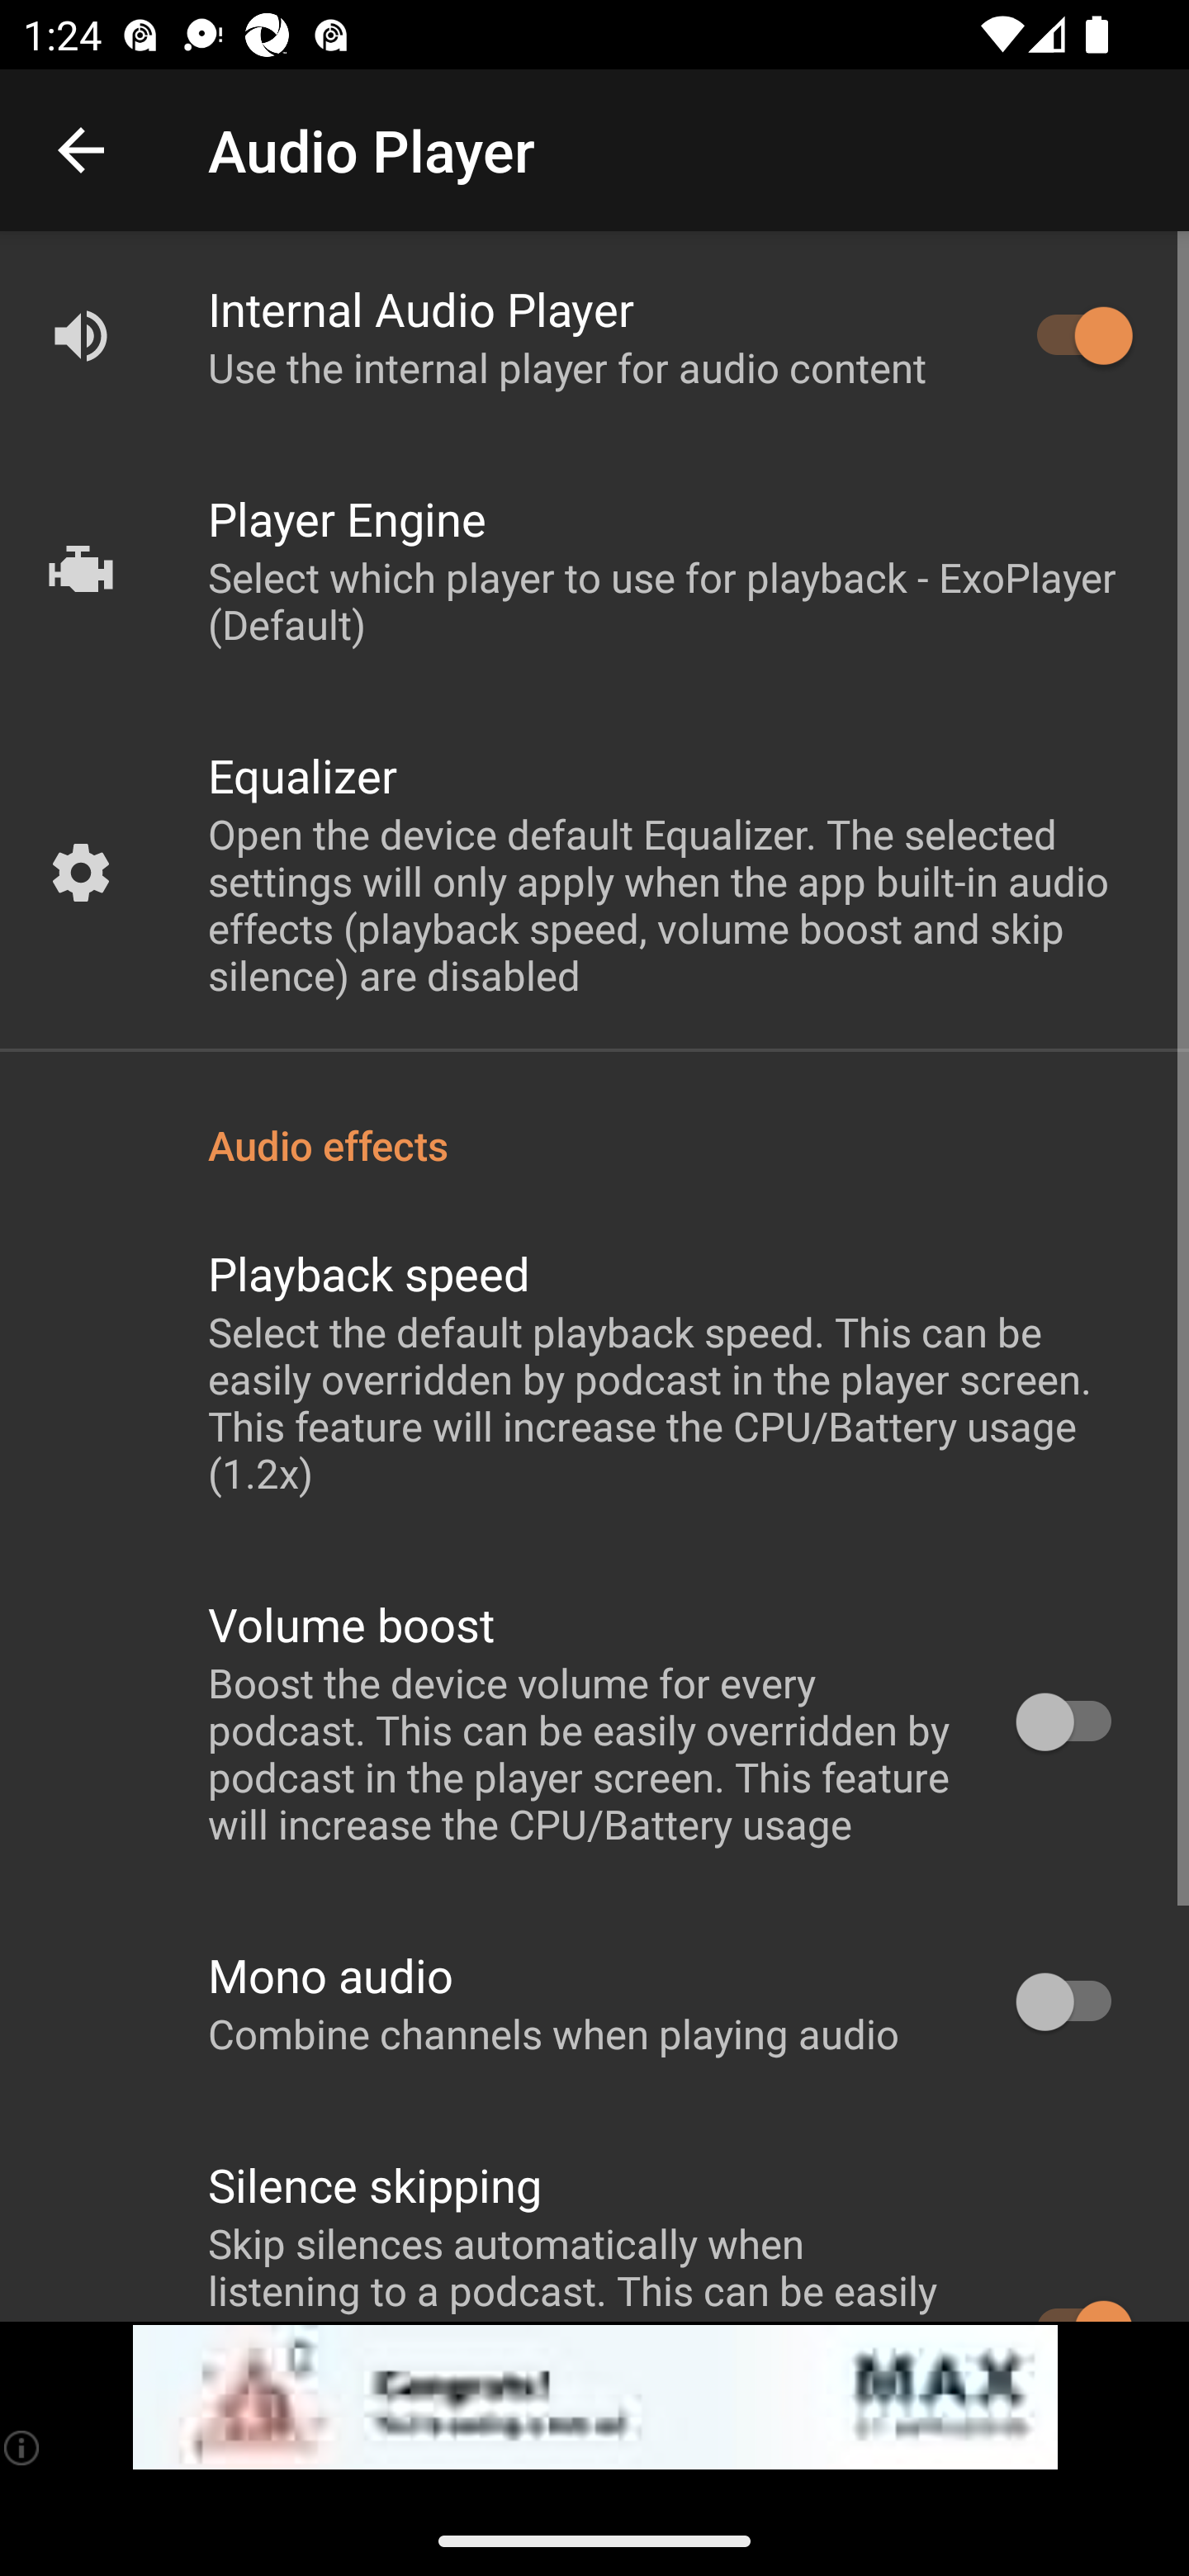  What do you see at coordinates (81, 150) in the screenshot?
I see `Navigate up` at bounding box center [81, 150].